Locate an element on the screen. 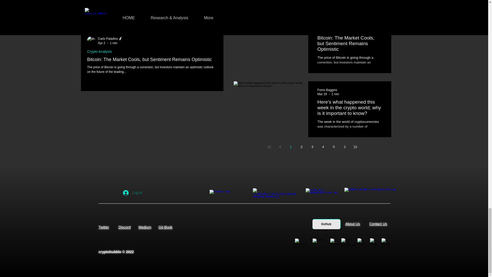 The height and width of the screenshot is (277, 492). Apr 2 is located at coordinates (101, 43).